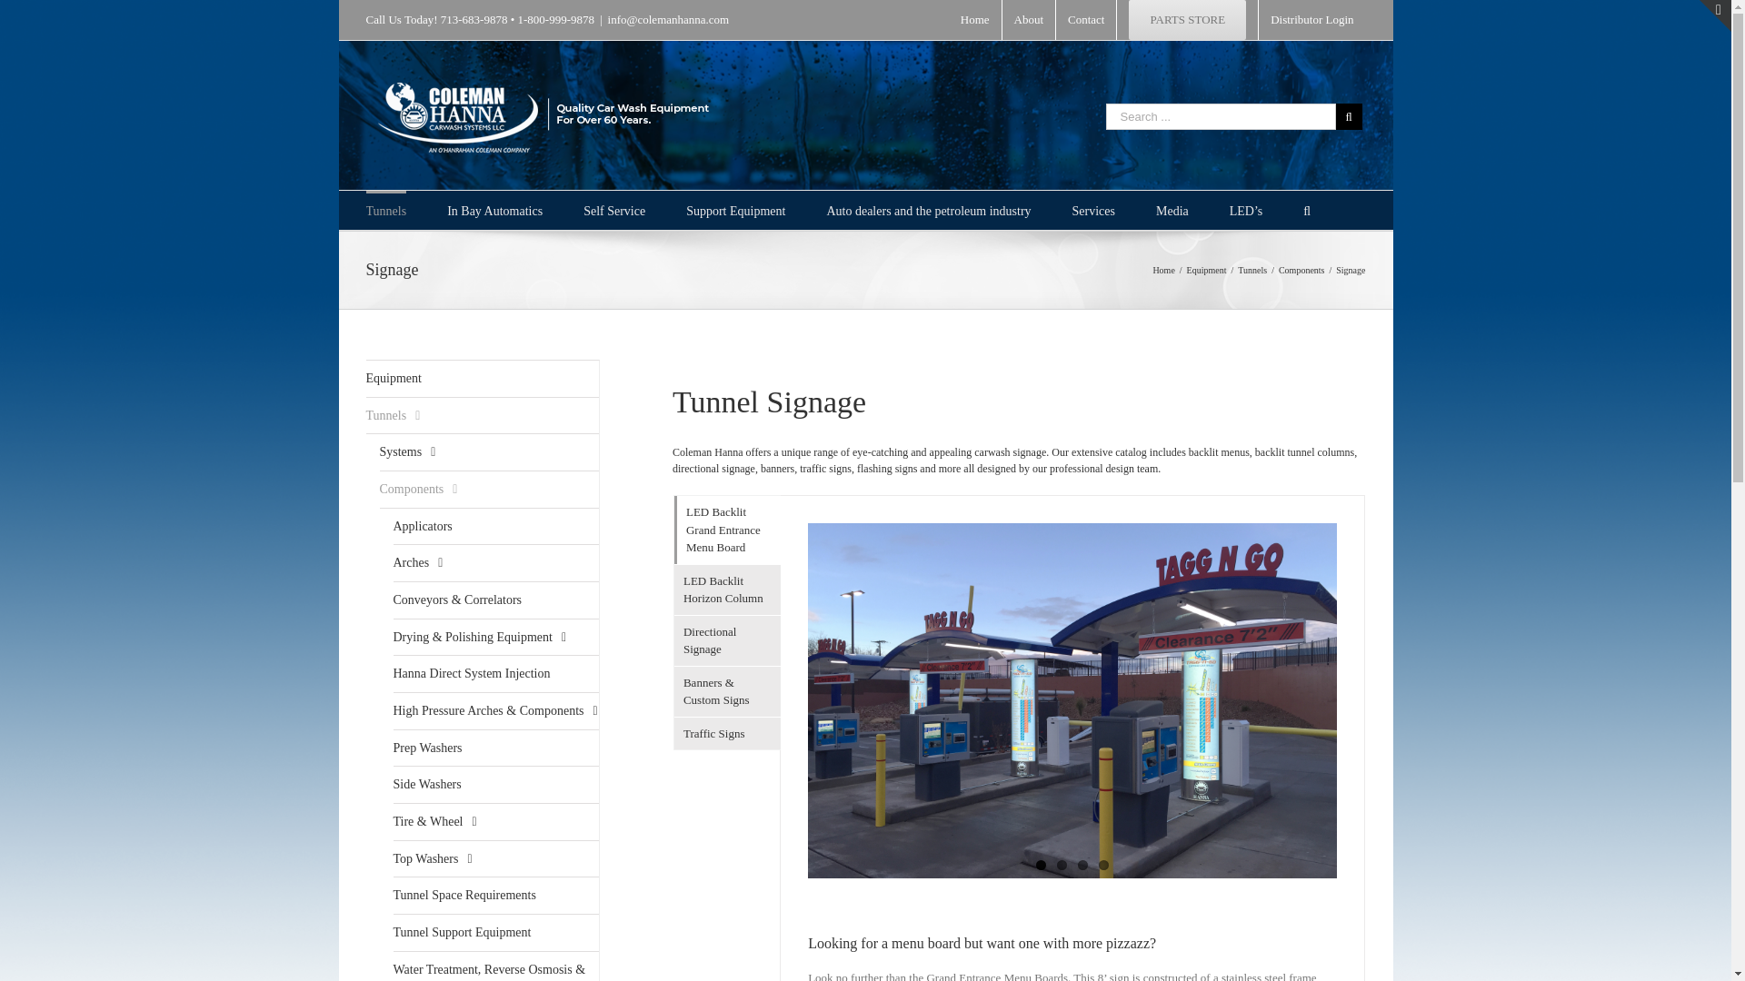  I want to click on Distributor Login, so click(1311, 20).